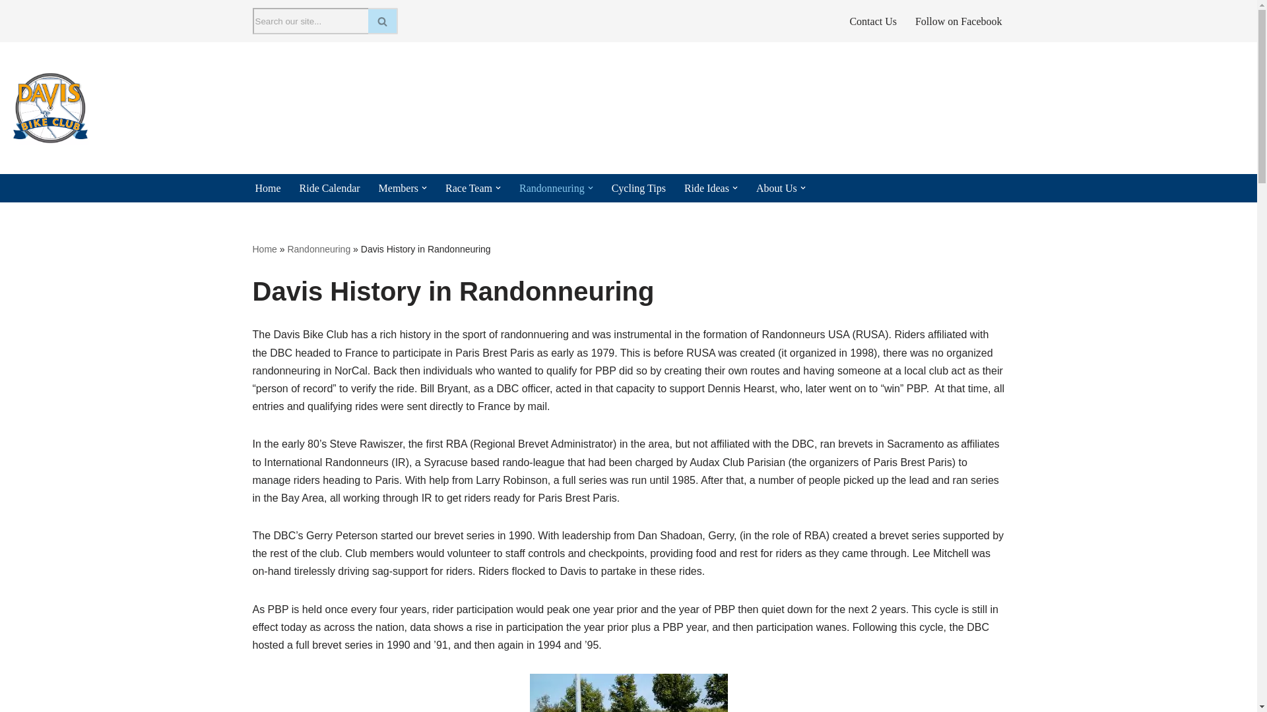  I want to click on Race Team, so click(469, 189).